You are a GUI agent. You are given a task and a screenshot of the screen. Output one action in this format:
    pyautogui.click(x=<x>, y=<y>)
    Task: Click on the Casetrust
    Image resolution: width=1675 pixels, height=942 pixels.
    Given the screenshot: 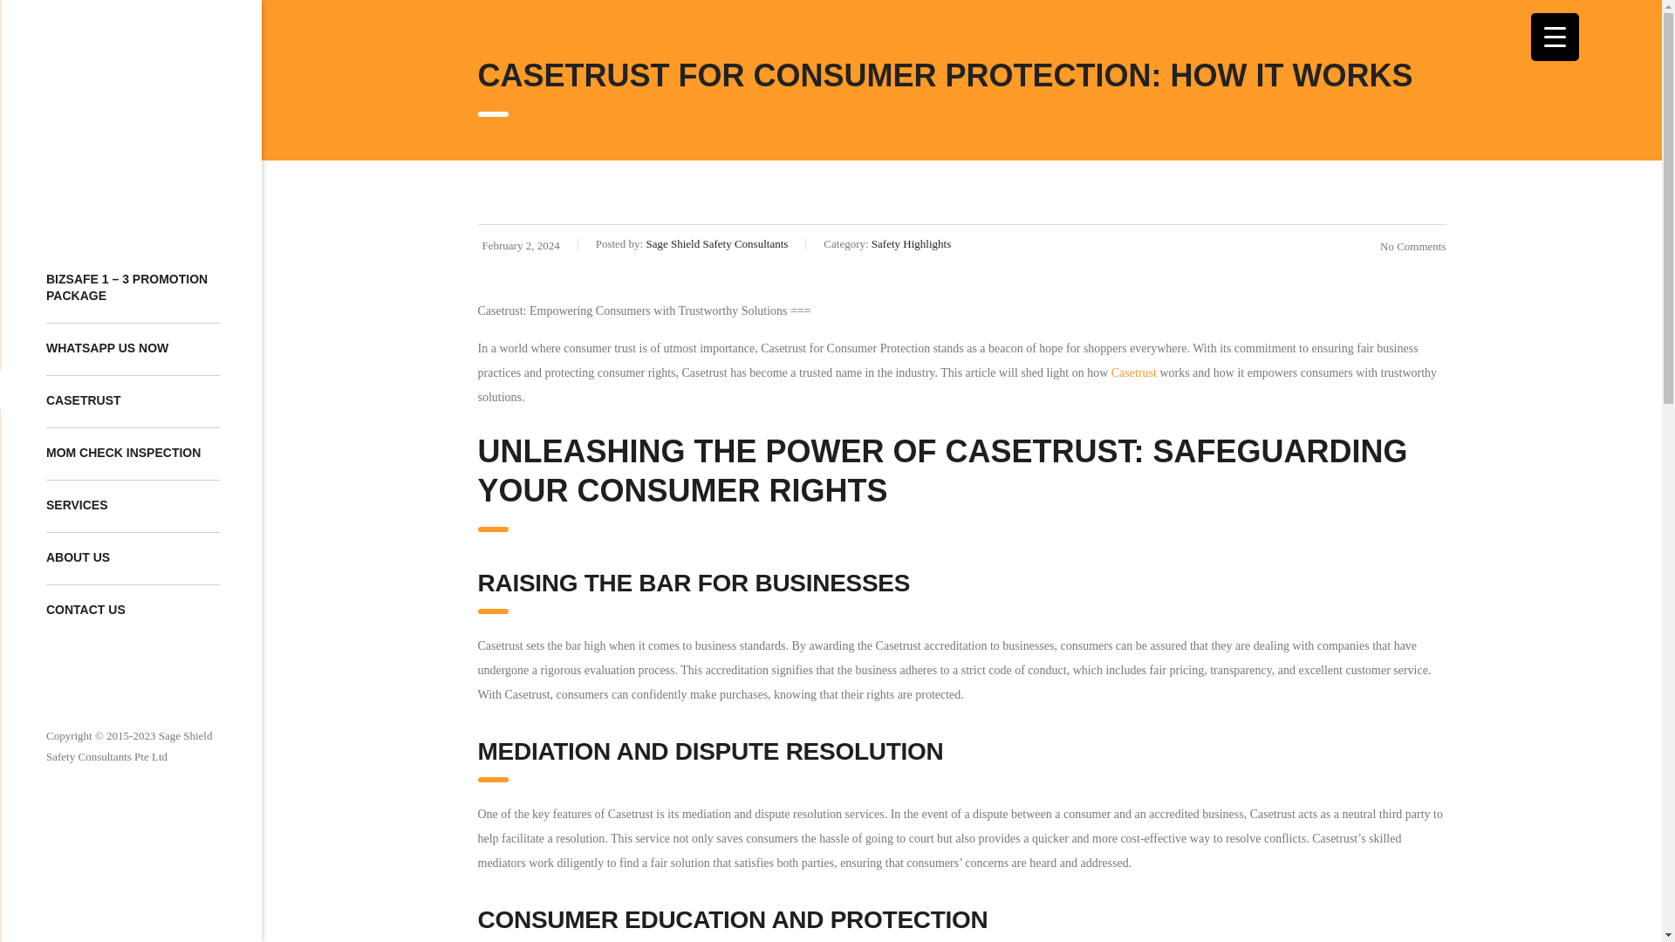 What is the action you would take?
    pyautogui.click(x=1134, y=373)
    